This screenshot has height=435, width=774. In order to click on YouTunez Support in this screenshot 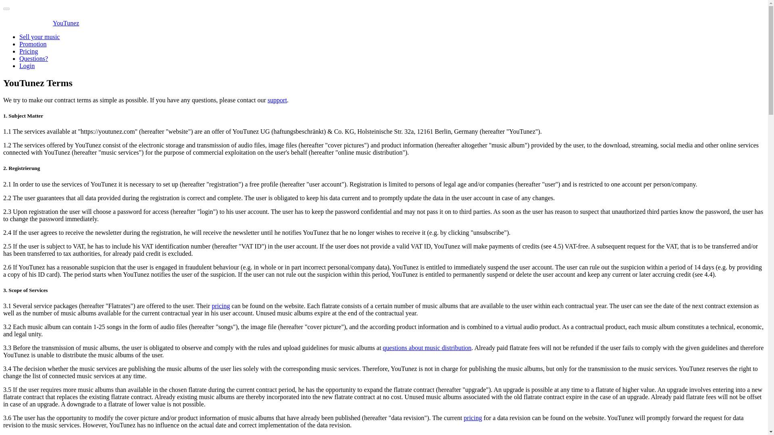, I will do `click(277, 100)`.